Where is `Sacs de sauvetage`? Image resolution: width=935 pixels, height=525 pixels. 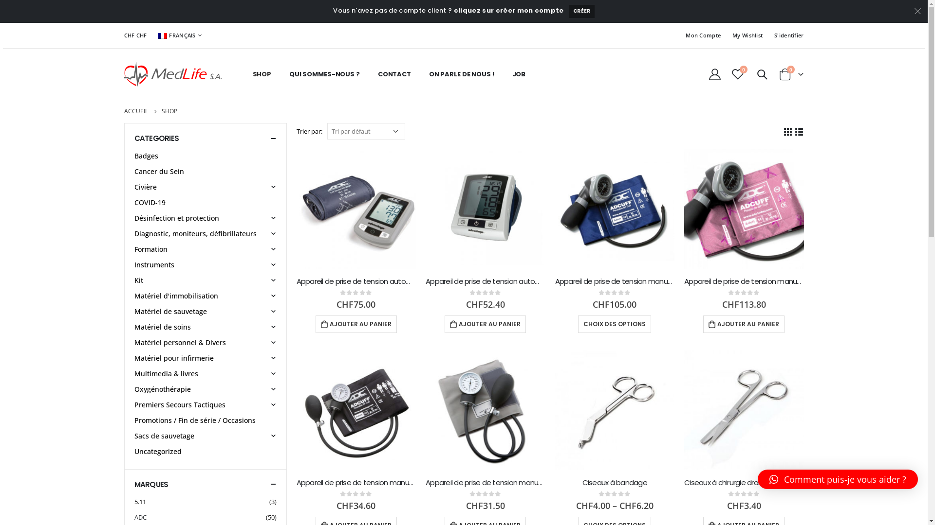
Sacs de sauvetage is located at coordinates (165, 436).